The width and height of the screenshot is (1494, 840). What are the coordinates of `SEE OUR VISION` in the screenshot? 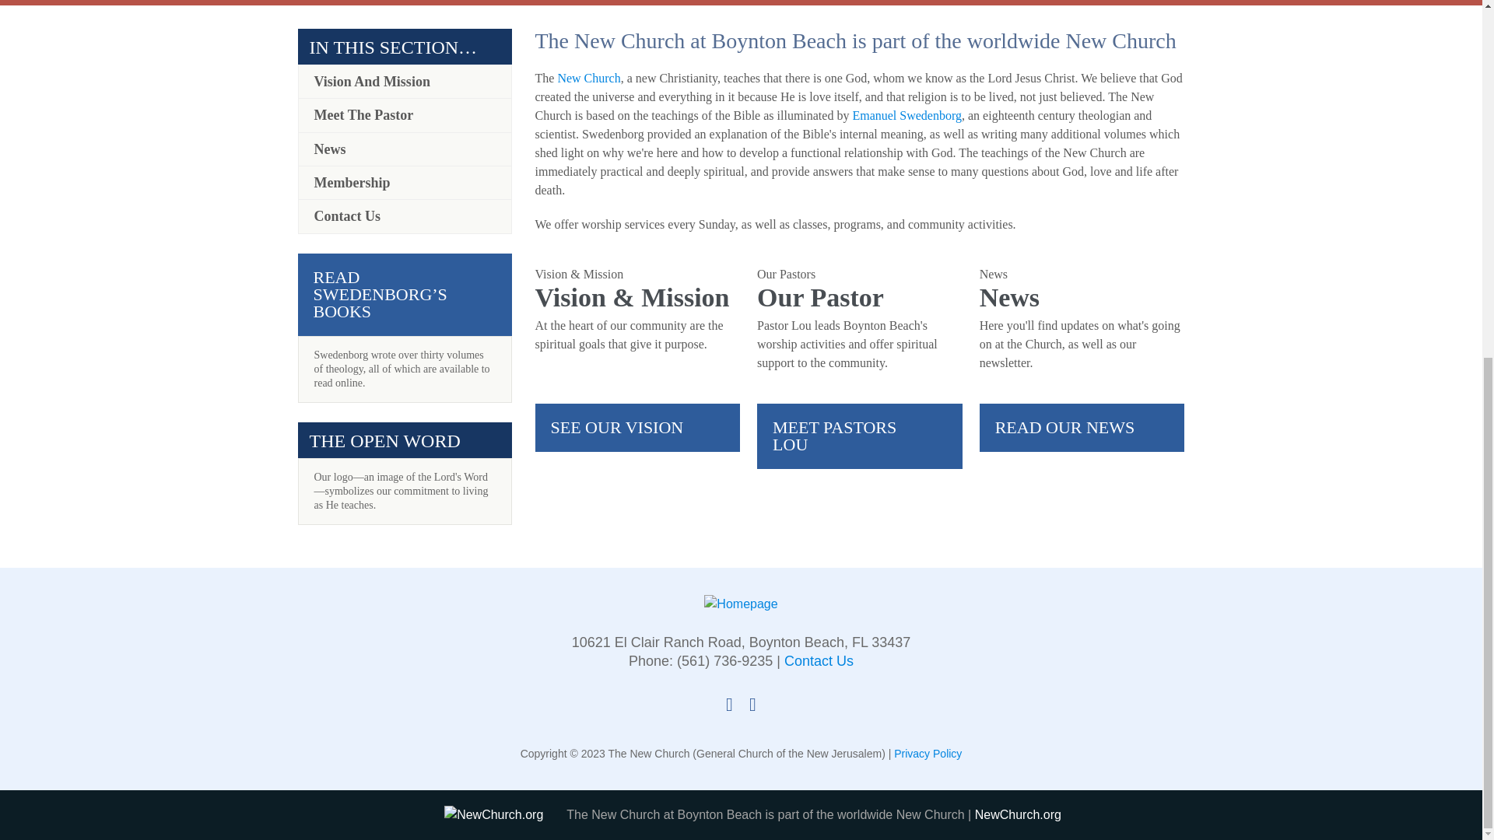 It's located at (638, 428).